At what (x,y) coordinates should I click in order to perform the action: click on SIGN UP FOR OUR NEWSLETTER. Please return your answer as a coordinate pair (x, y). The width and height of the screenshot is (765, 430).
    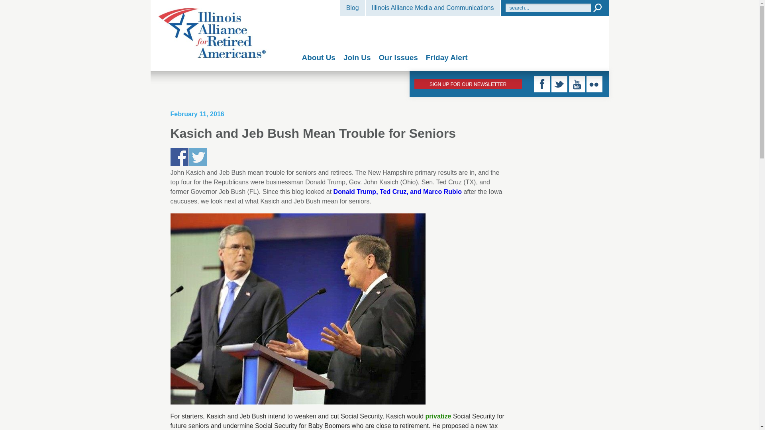
    Looking at the image, I should click on (468, 84).